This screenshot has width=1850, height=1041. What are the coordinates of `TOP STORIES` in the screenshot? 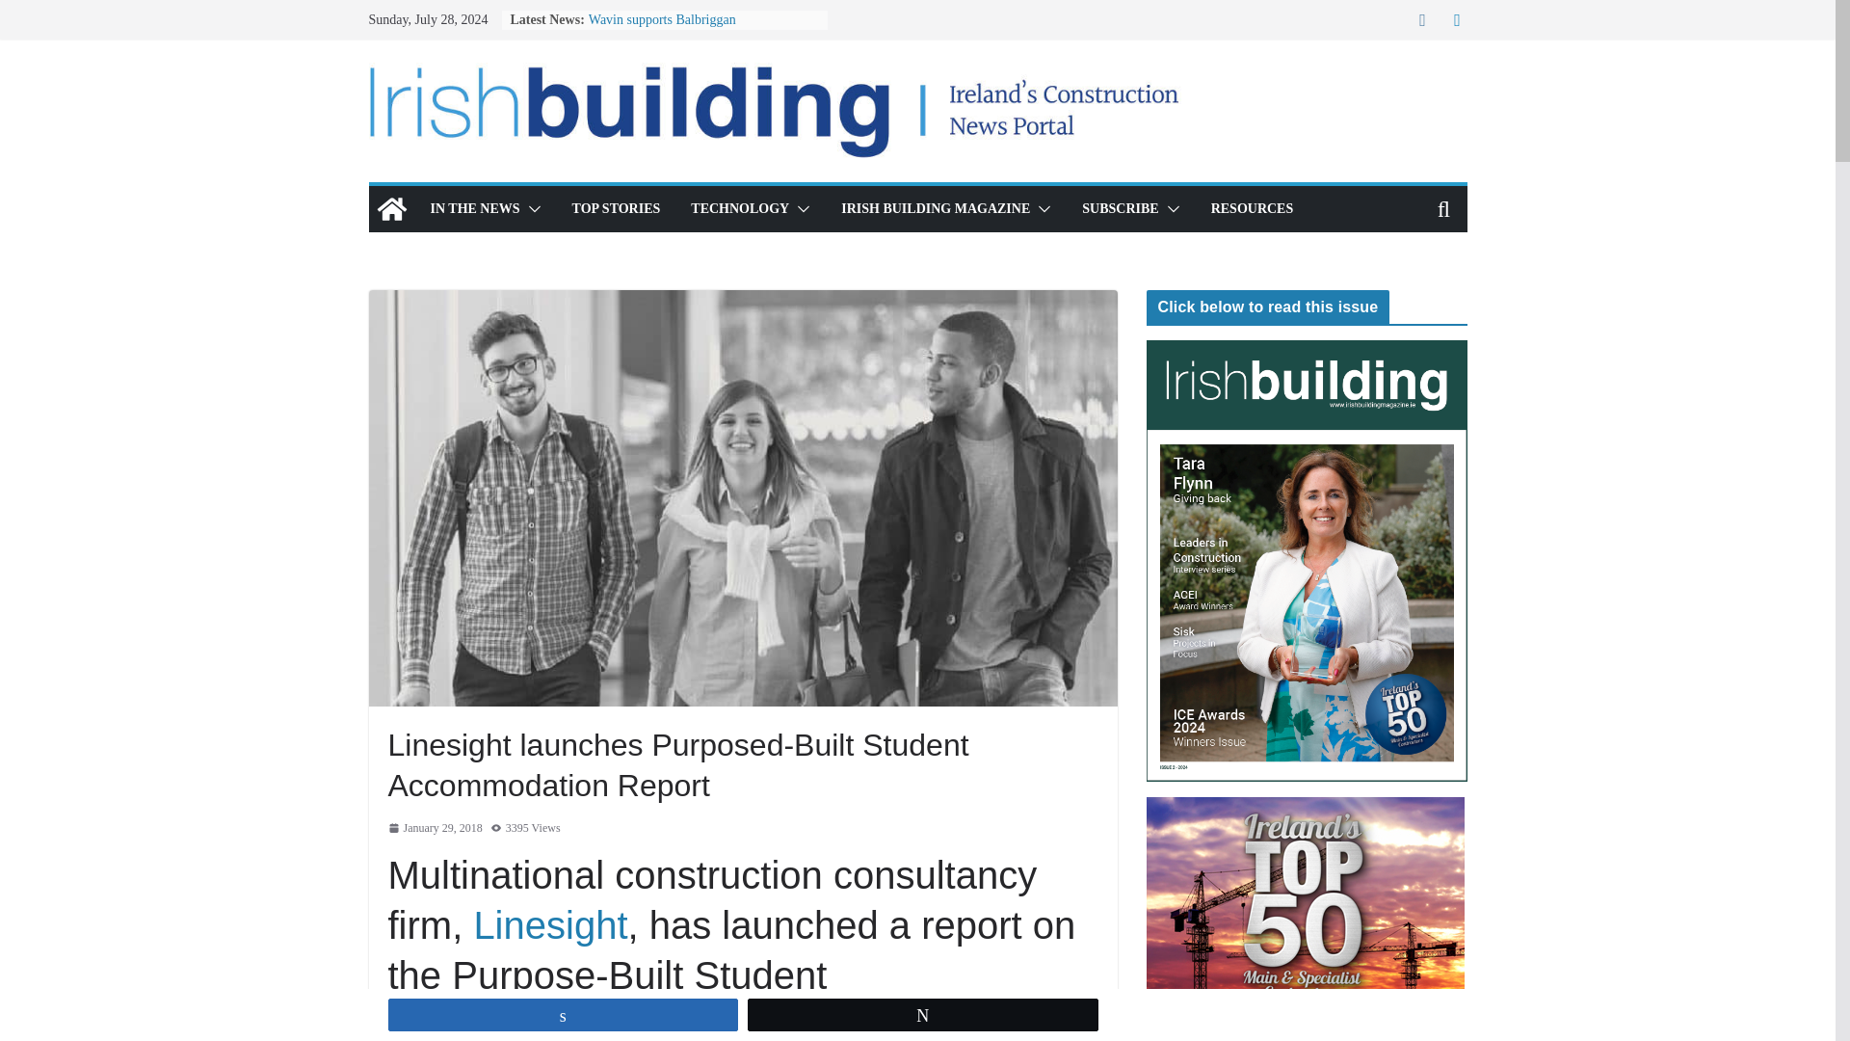 It's located at (616, 209).